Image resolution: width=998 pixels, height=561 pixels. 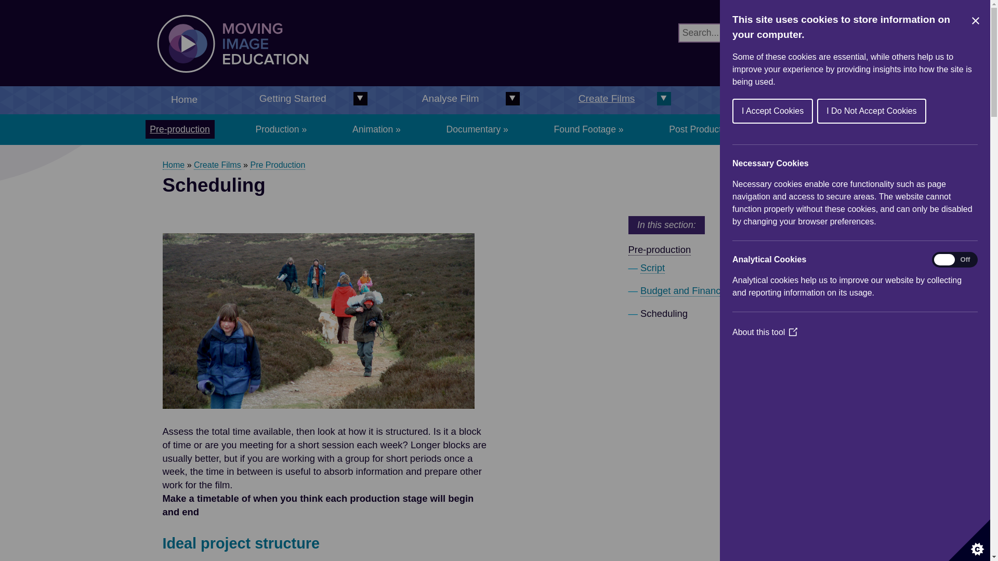 What do you see at coordinates (813, 129) in the screenshot?
I see `Screenings` at bounding box center [813, 129].